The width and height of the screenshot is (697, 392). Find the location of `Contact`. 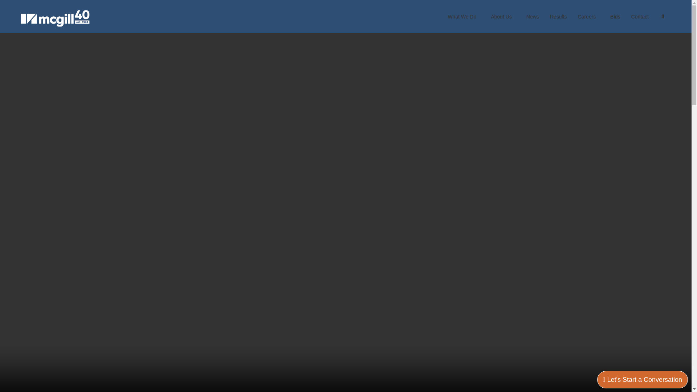

Contact is located at coordinates (640, 17).